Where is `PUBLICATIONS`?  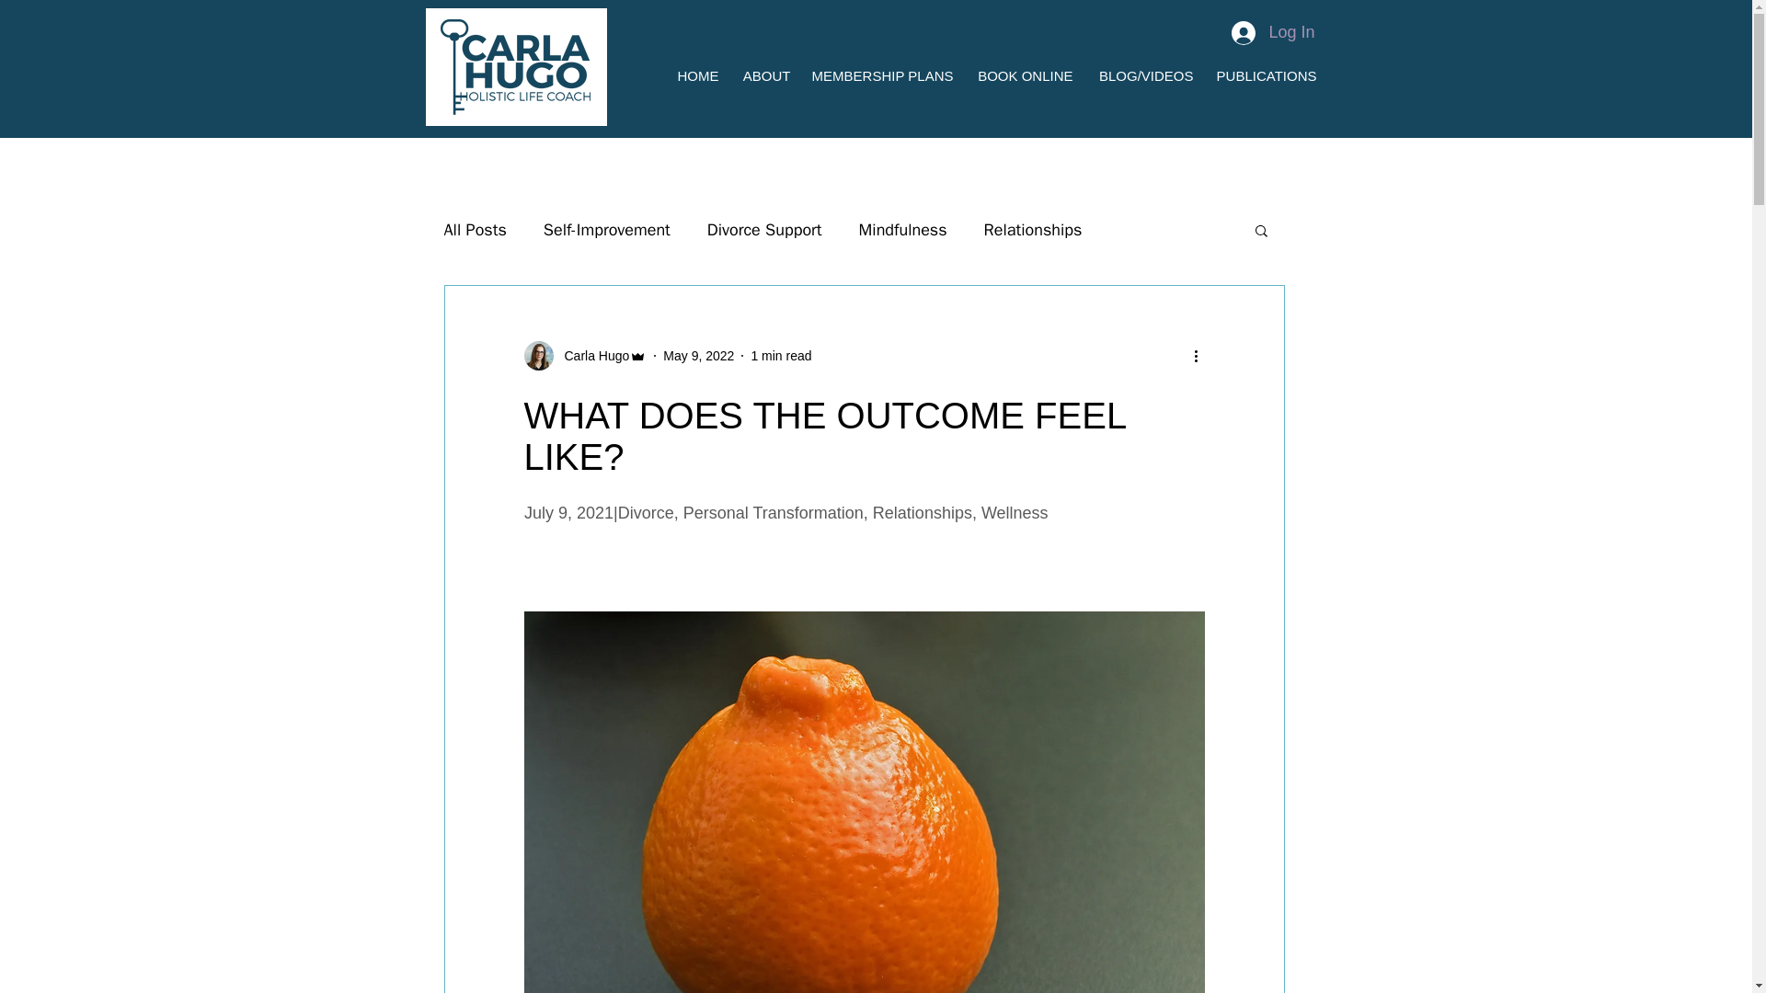 PUBLICATIONS is located at coordinates (1264, 75).